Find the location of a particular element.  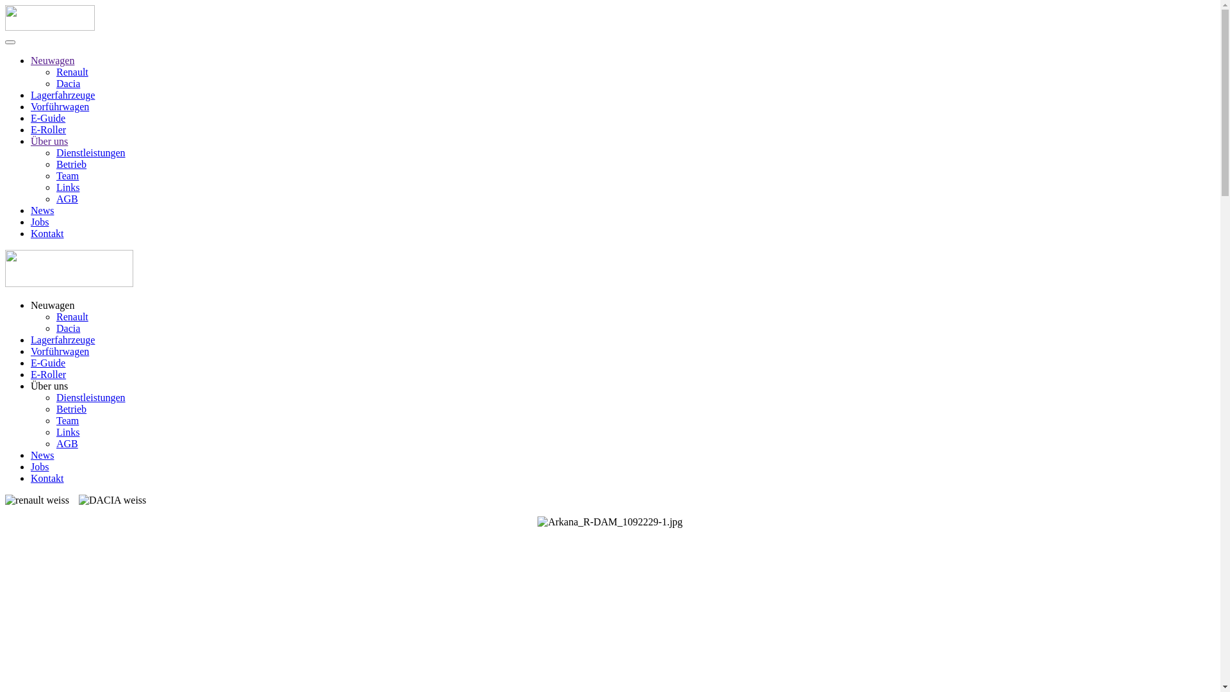

Jobs is located at coordinates (40, 222).